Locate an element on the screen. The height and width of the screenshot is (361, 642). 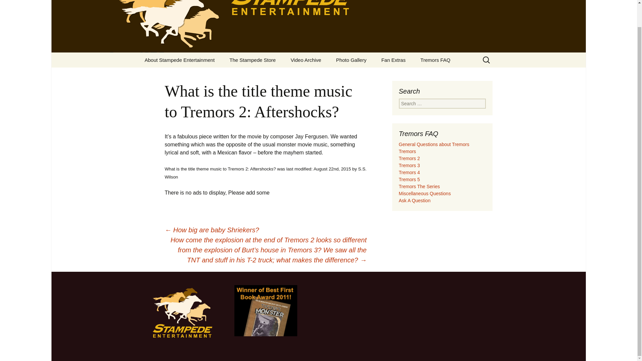
Stampede Entertainment is located at coordinates (318, 26).